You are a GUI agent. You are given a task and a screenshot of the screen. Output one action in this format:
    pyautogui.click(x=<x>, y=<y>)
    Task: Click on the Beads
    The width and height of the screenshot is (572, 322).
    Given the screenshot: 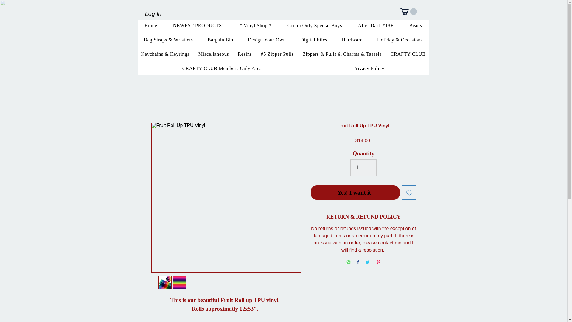 What is the action you would take?
    pyautogui.click(x=415, y=25)
    